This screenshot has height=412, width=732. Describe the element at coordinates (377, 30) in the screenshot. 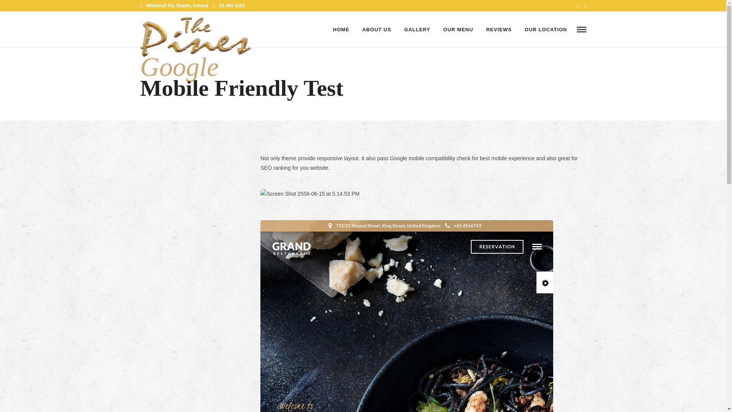

I see `ABOUT US` at that location.